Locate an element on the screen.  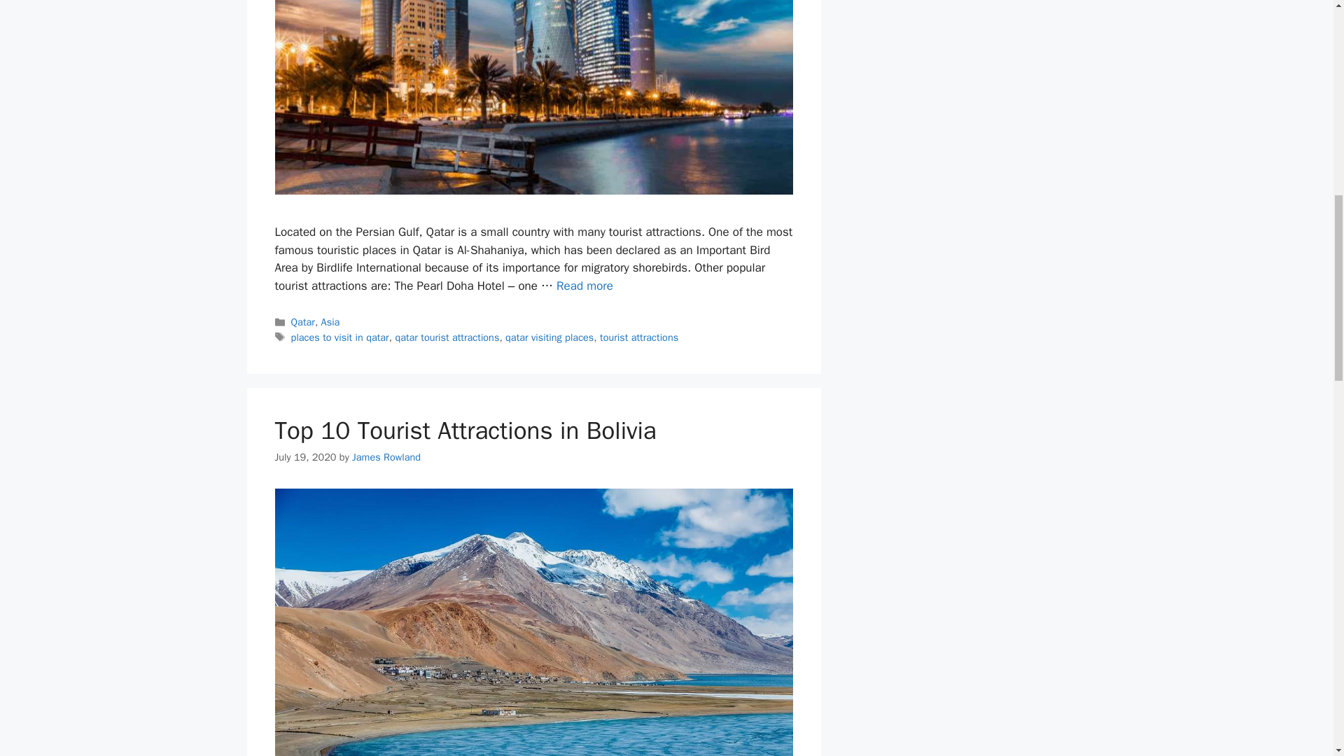
Top 16 Best Qatar Tourist Attractions You Should Visit is located at coordinates (584, 286).